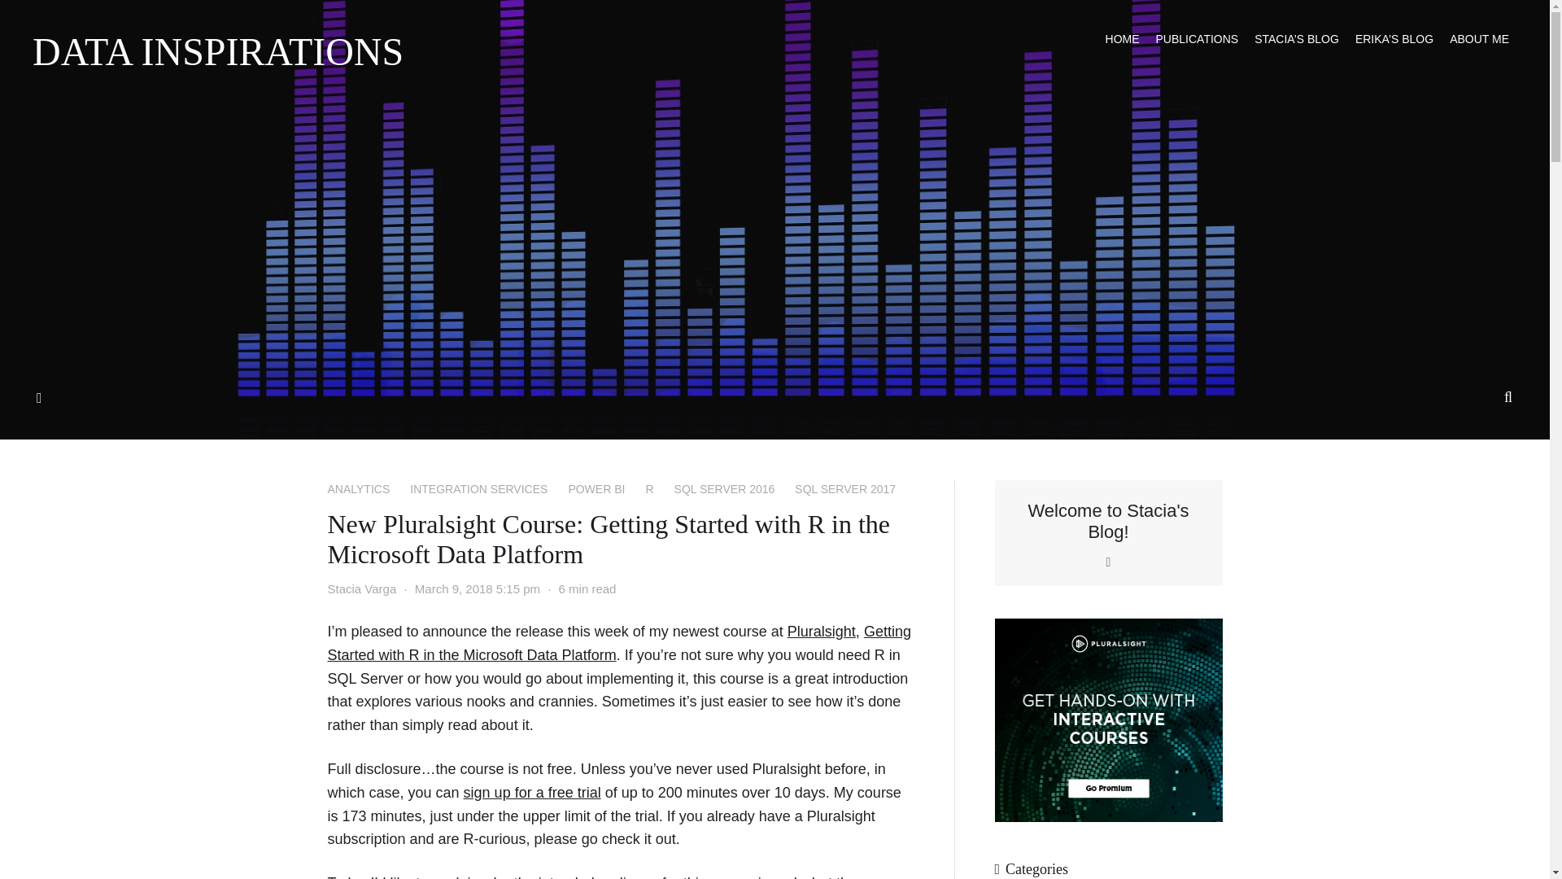 Image resolution: width=1562 pixels, height=879 pixels. I want to click on March 9, 2018 5:15 pm, so click(478, 588).